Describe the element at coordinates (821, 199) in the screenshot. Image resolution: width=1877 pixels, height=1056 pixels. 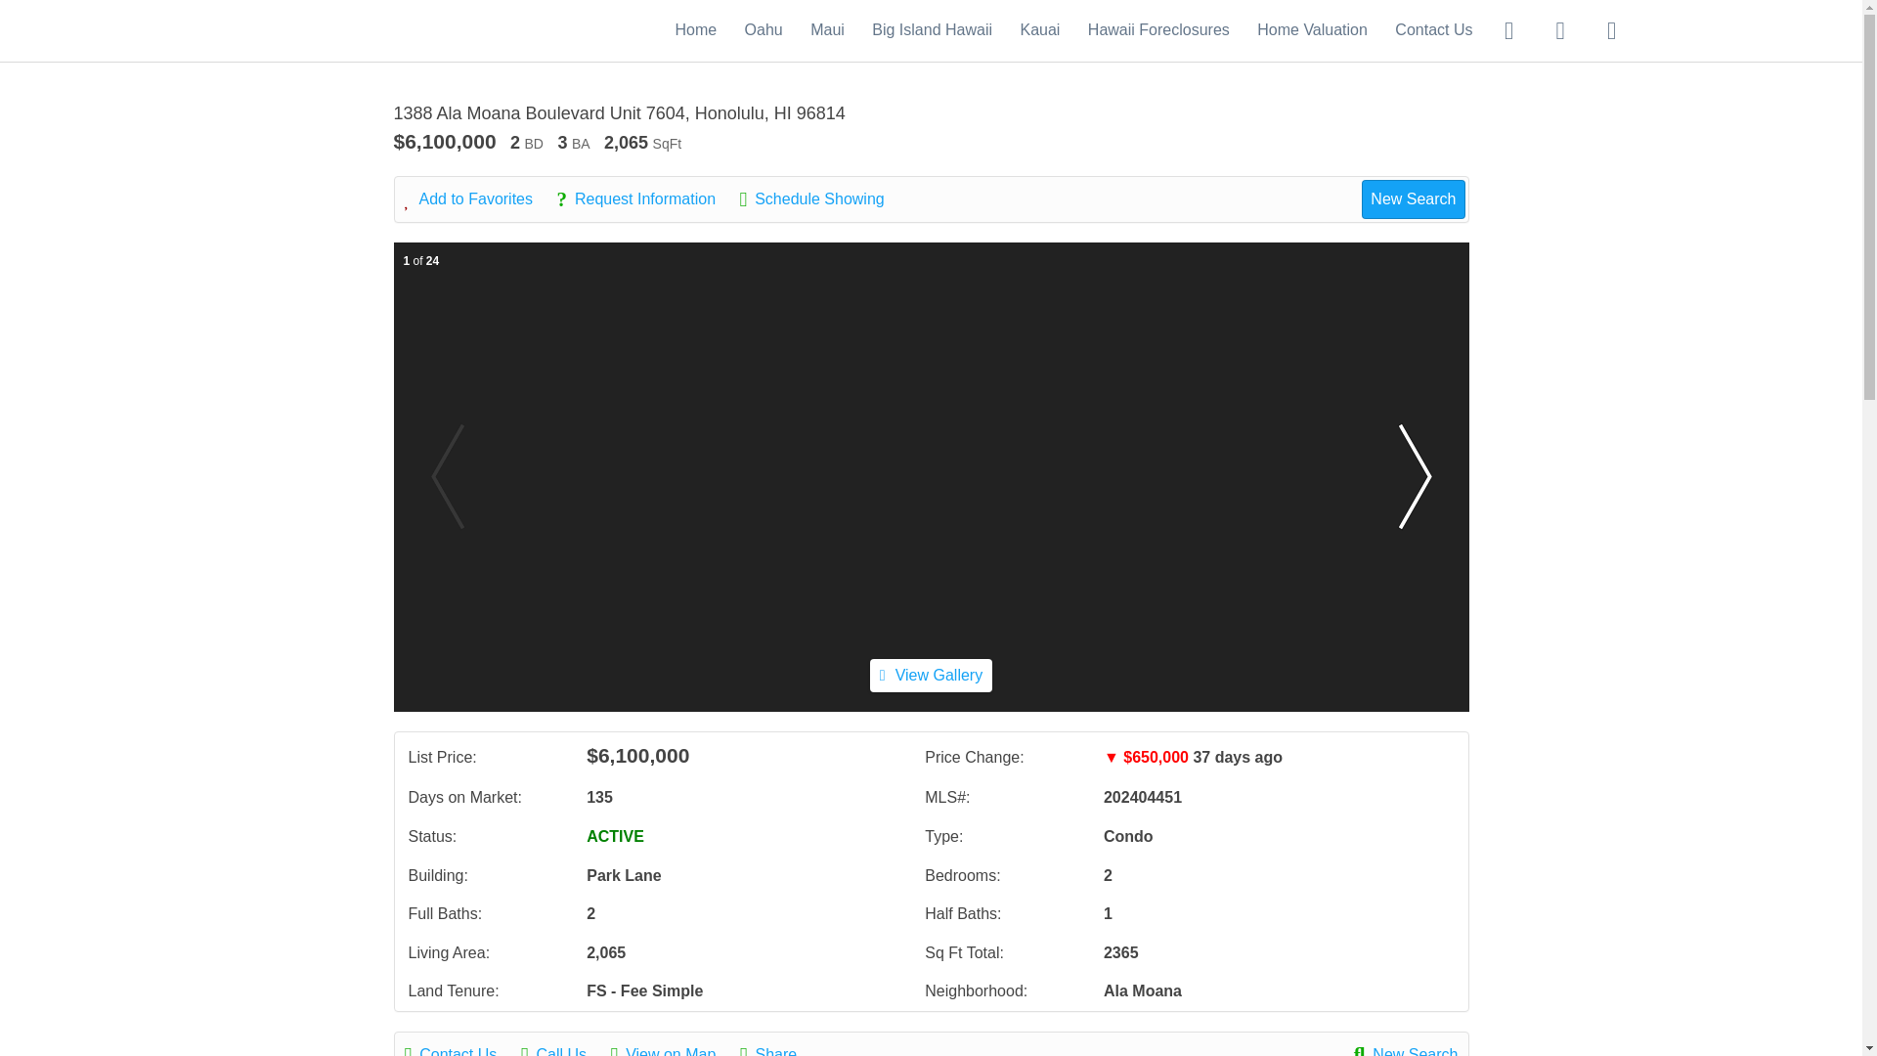
I see `Schedule Showing` at that location.